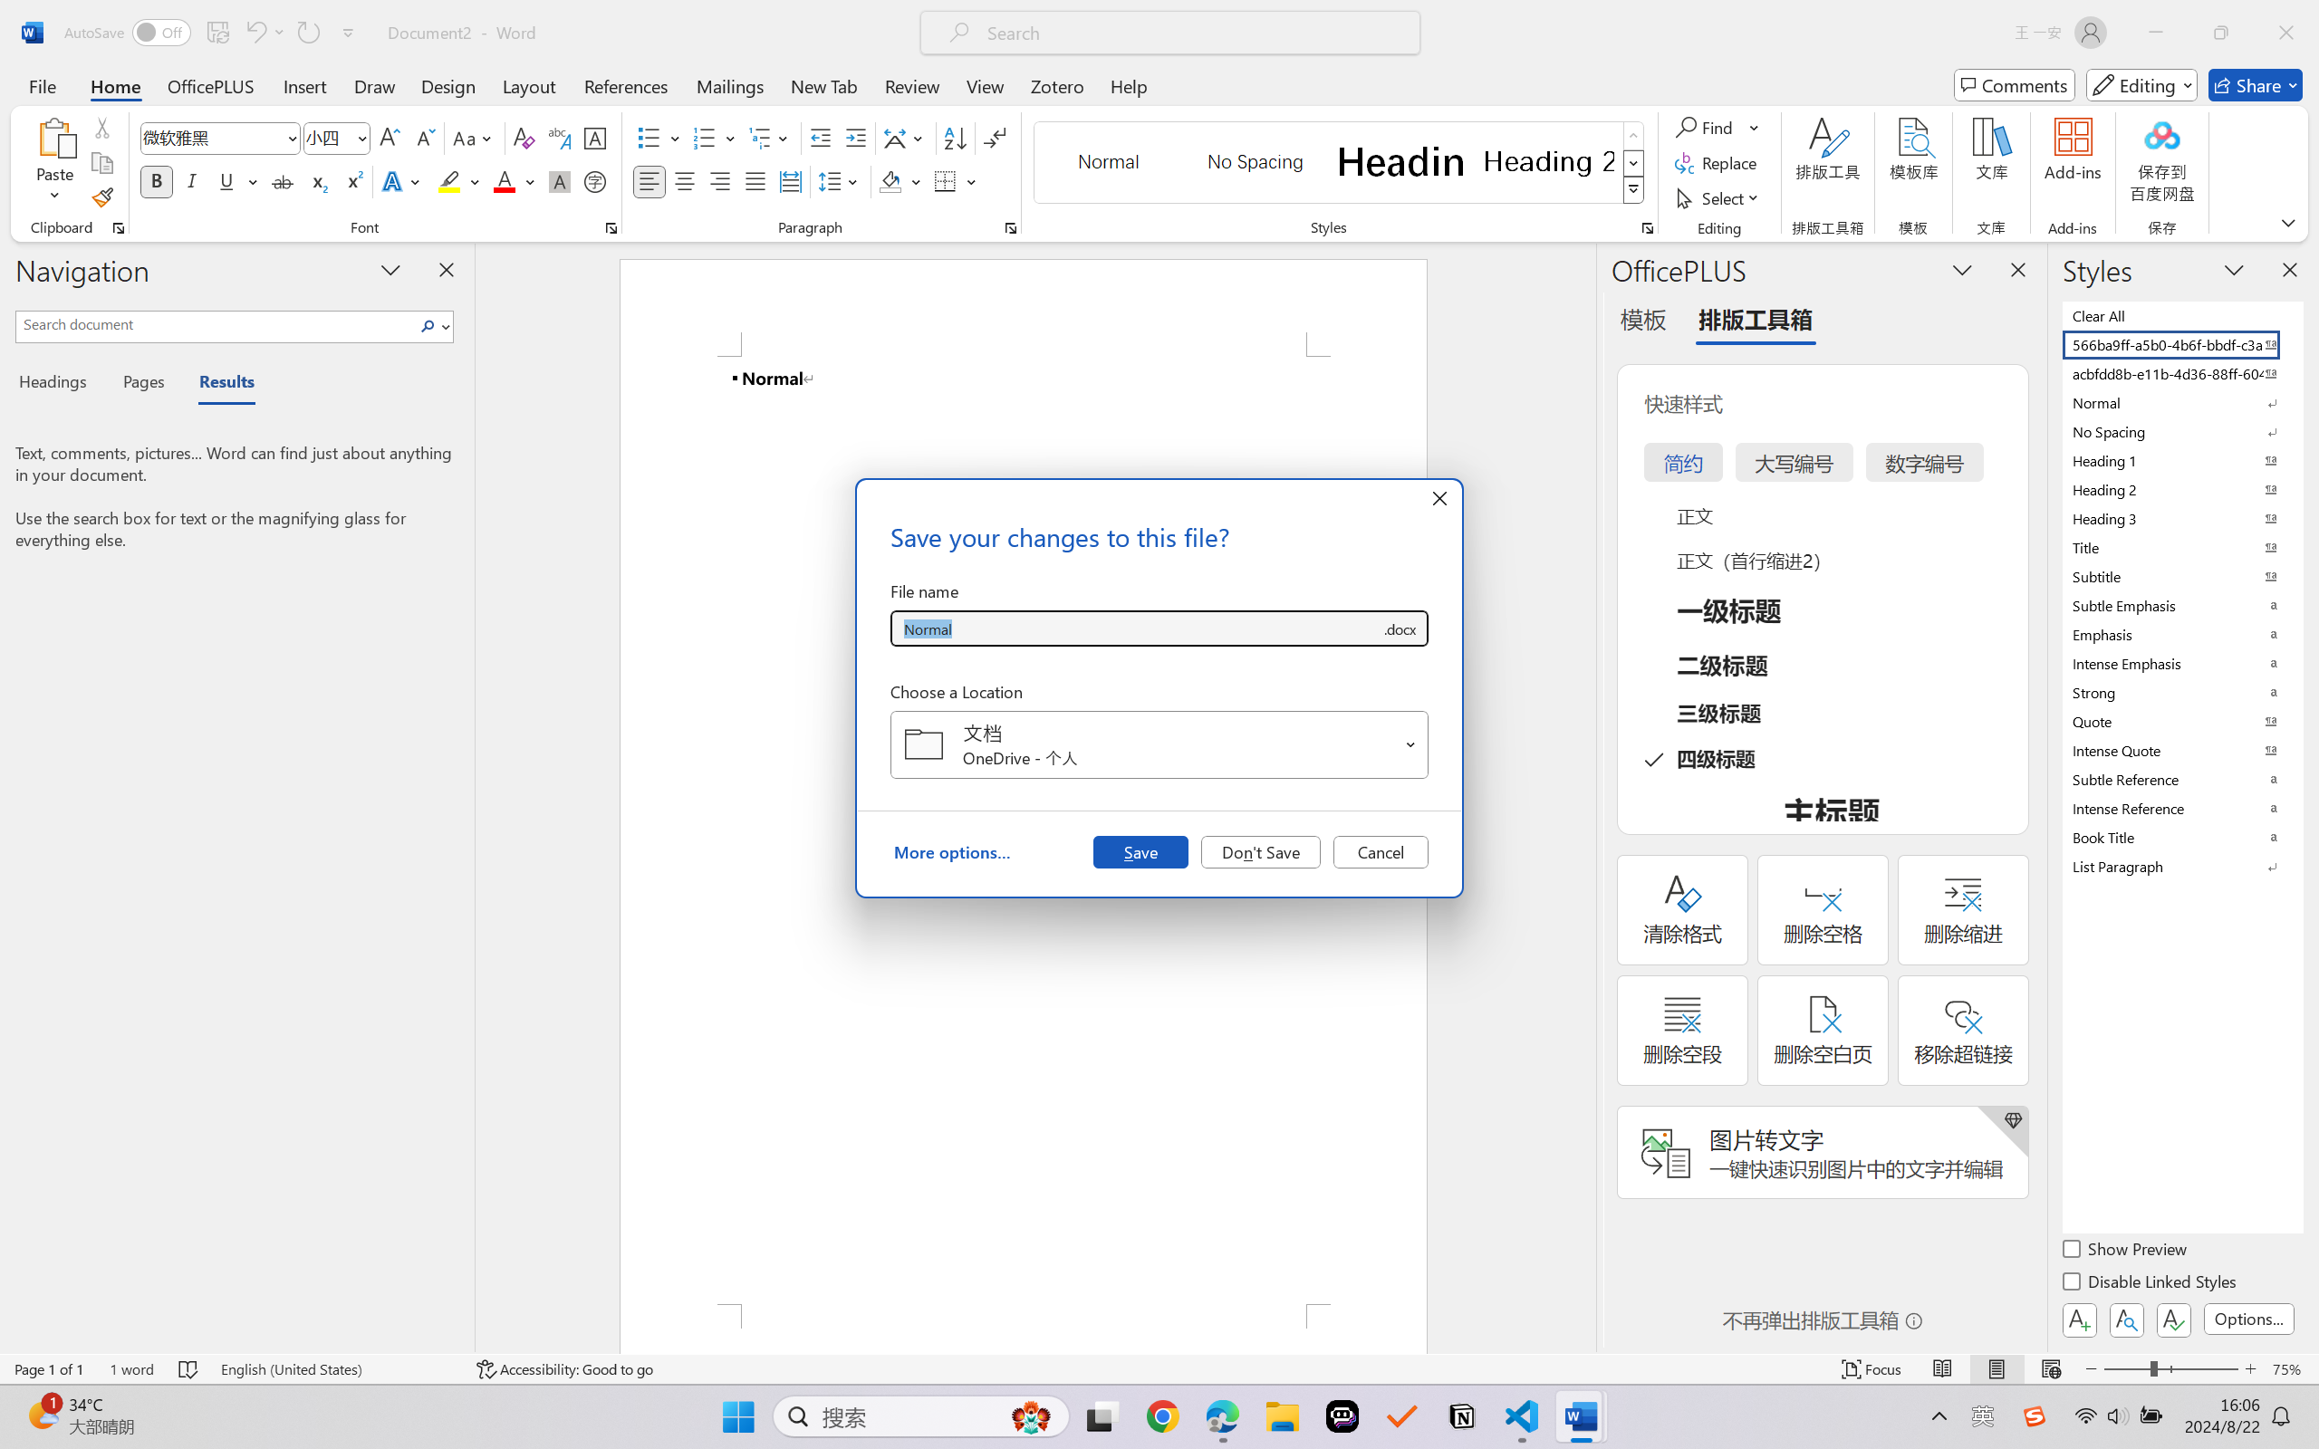 The image size is (2319, 1449). I want to click on Character Shading, so click(558, 181).